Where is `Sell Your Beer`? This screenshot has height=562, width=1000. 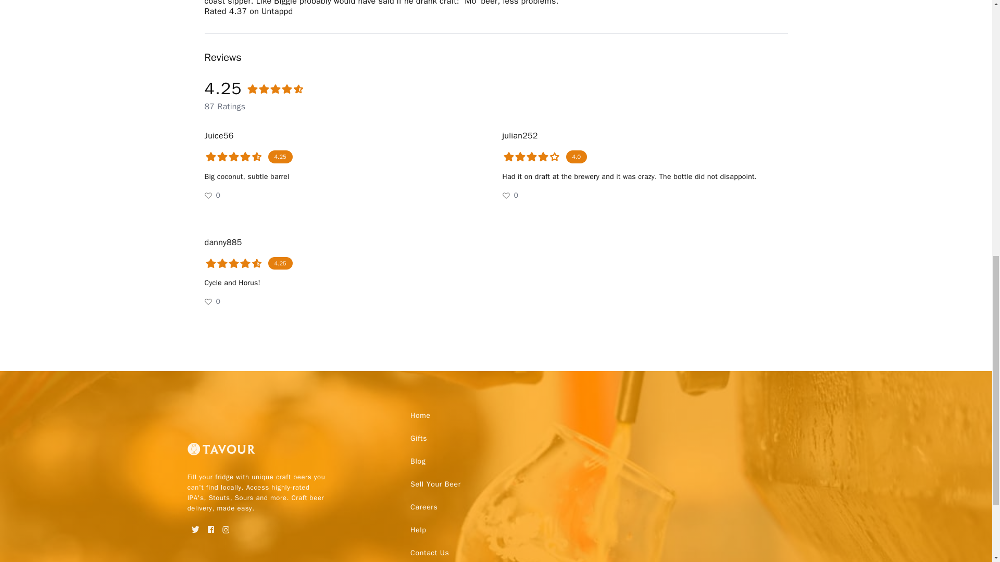 Sell Your Beer is located at coordinates (435, 484).